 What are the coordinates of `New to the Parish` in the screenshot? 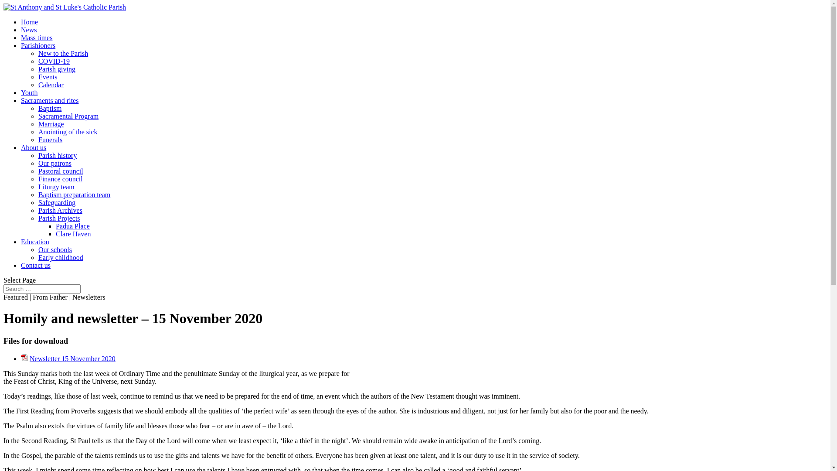 It's located at (63, 53).